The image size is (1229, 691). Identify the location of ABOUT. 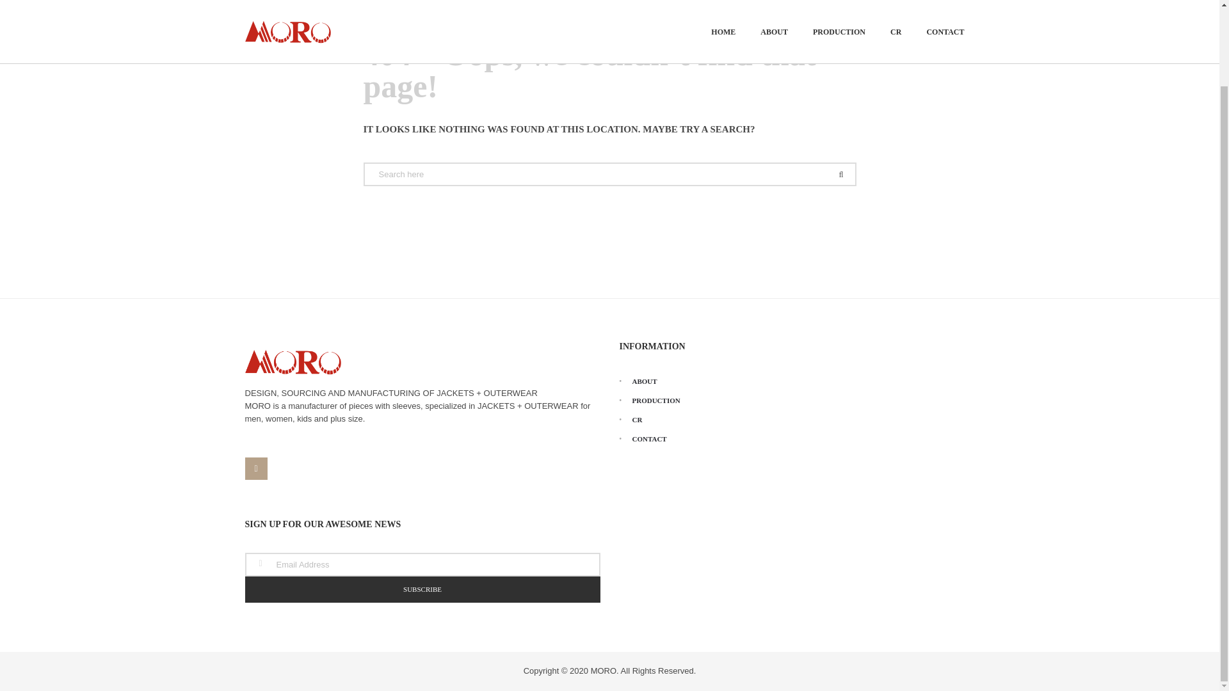
(638, 383).